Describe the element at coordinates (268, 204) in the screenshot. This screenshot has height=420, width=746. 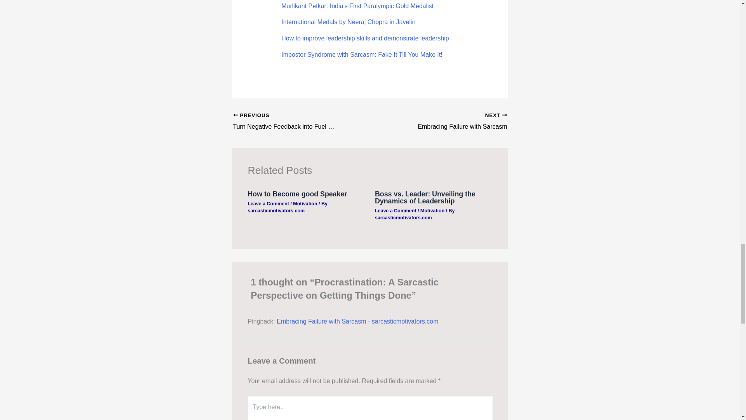
I see `Leave a Comment` at that location.